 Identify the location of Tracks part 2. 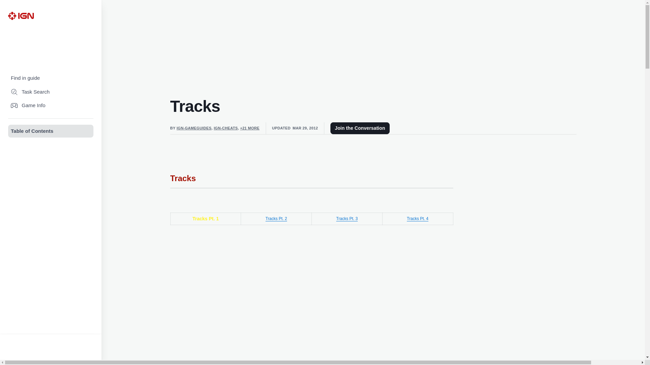
(276, 219).